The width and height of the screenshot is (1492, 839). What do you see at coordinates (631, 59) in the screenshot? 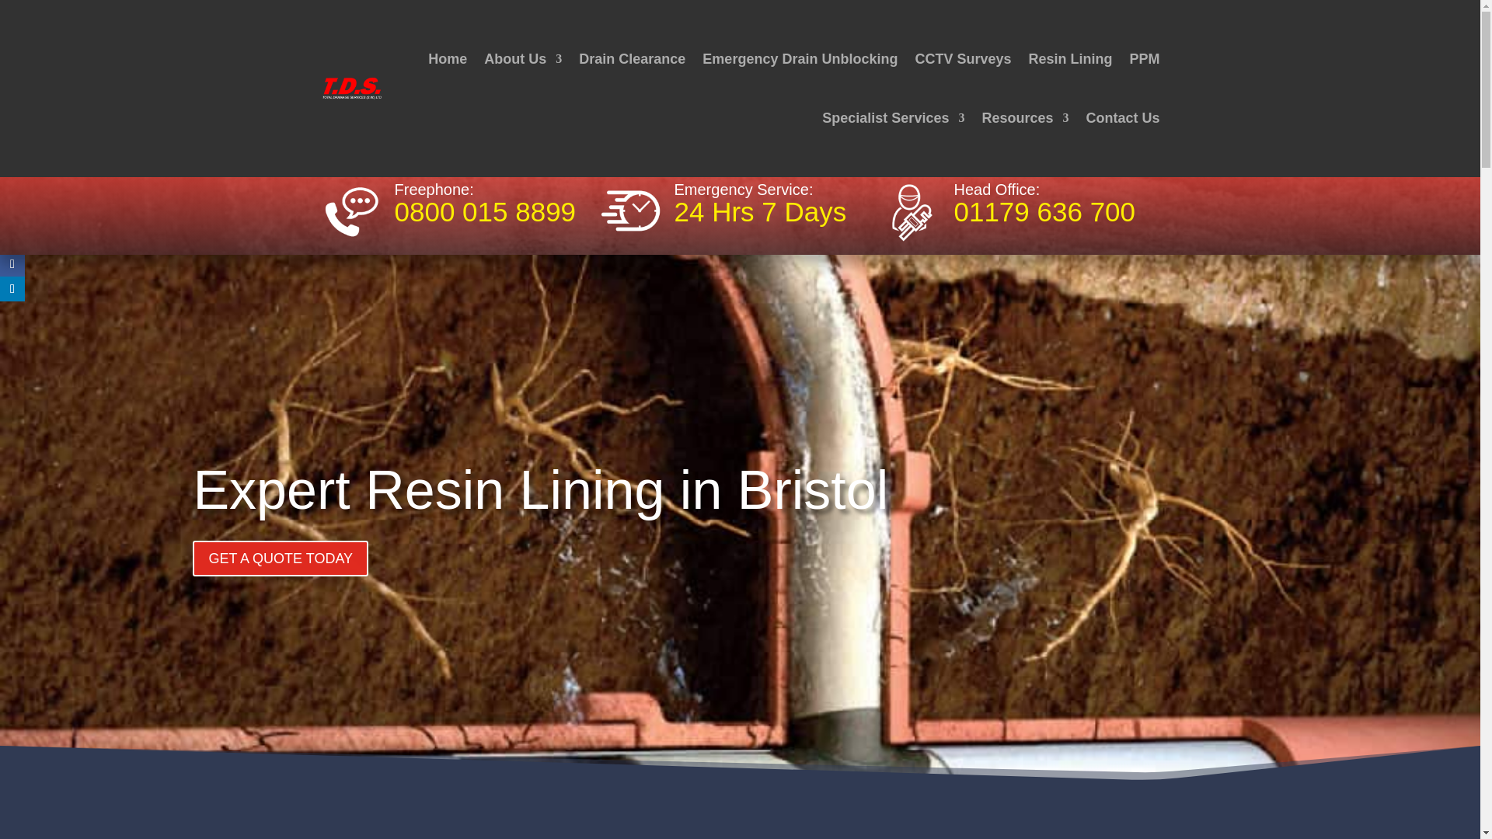
I see `Drain Clearance` at bounding box center [631, 59].